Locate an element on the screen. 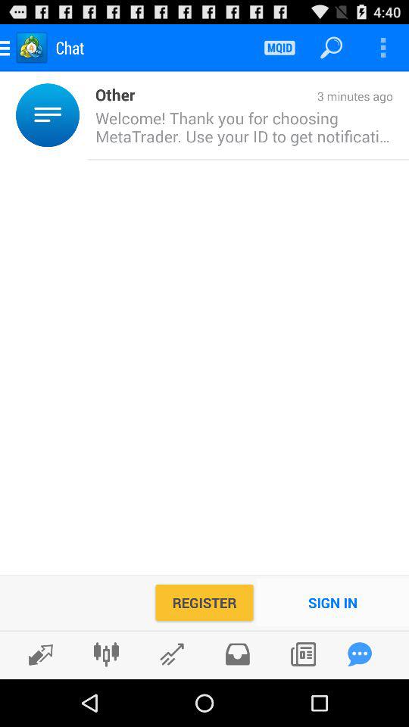  share the article is located at coordinates (238, 654).